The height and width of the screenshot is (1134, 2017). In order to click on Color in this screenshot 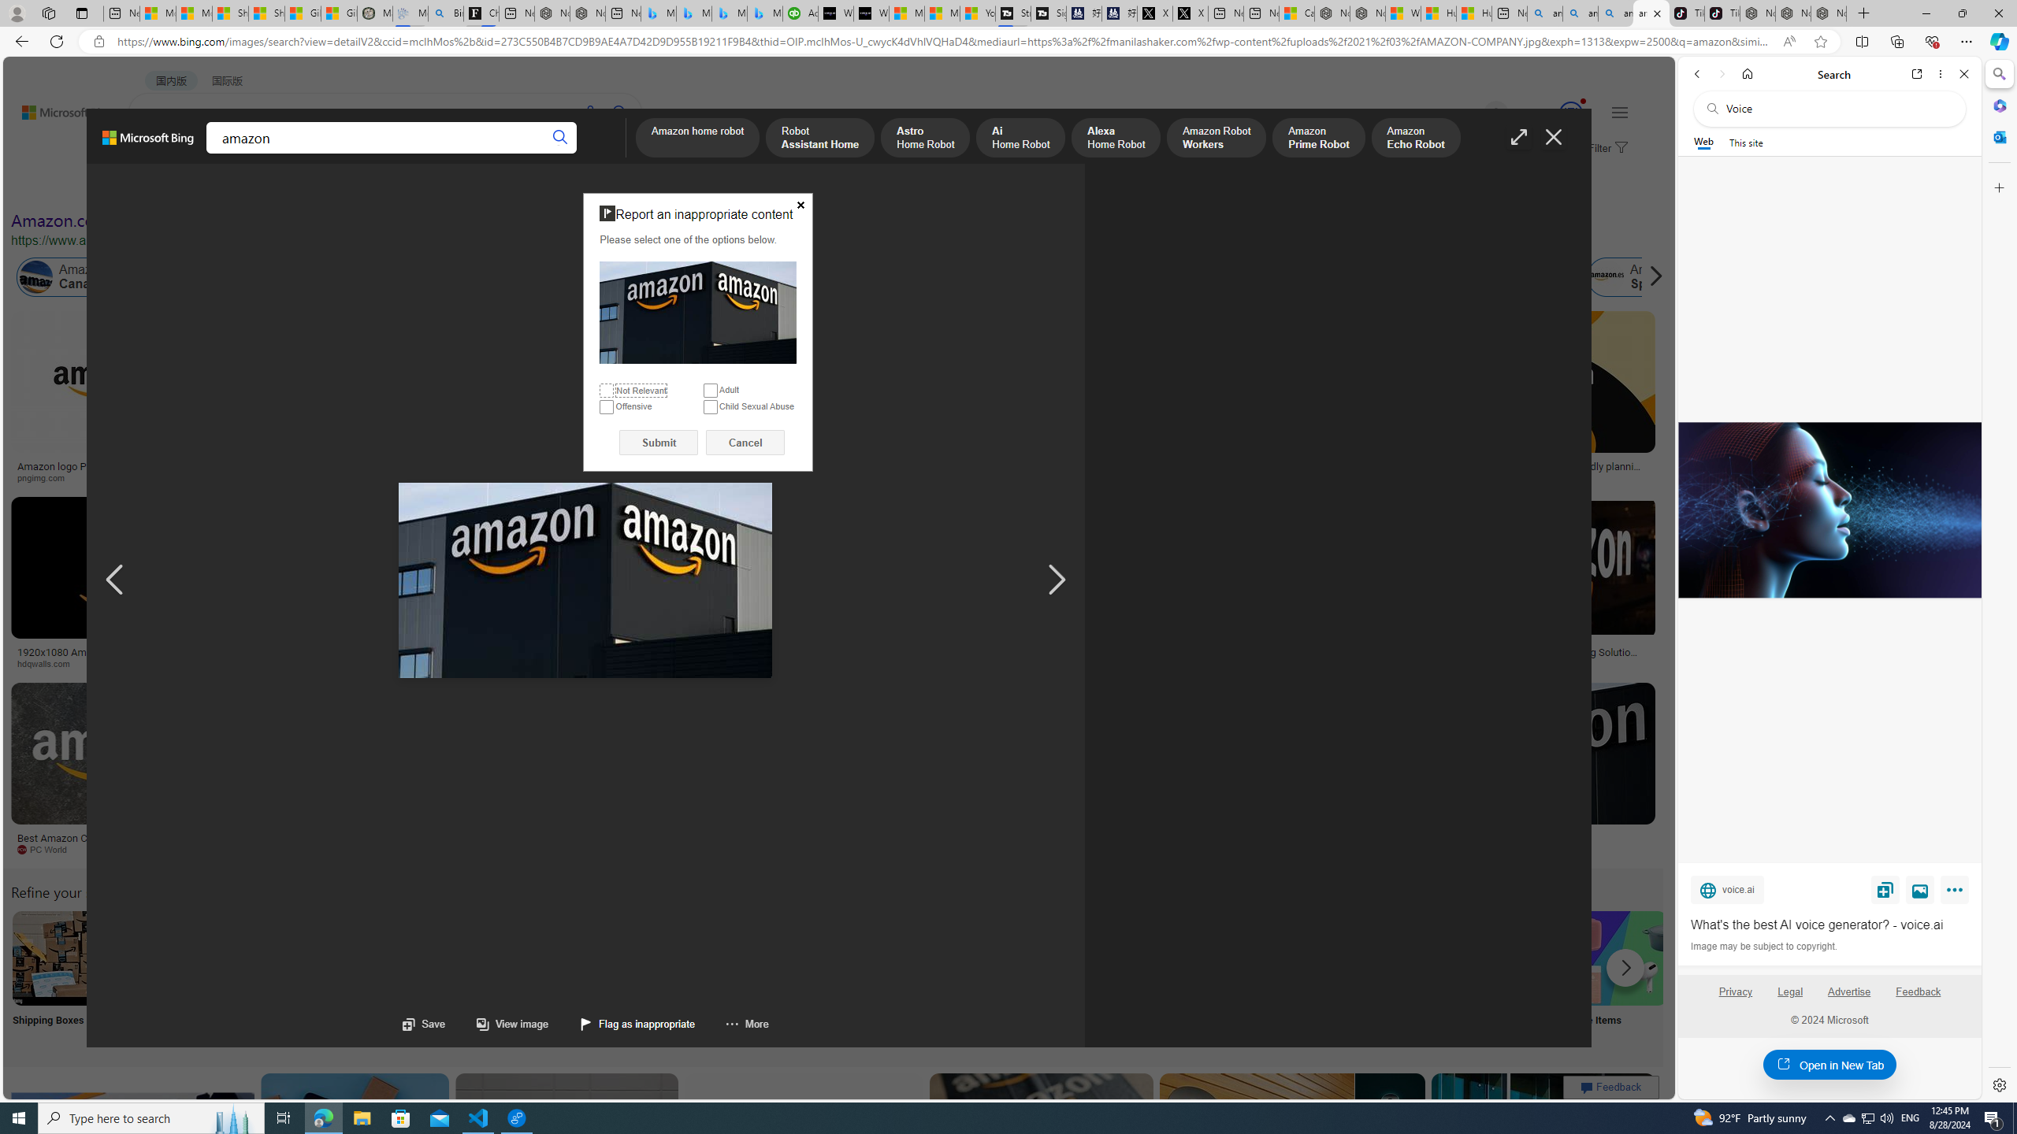, I will do `click(241, 187)`.